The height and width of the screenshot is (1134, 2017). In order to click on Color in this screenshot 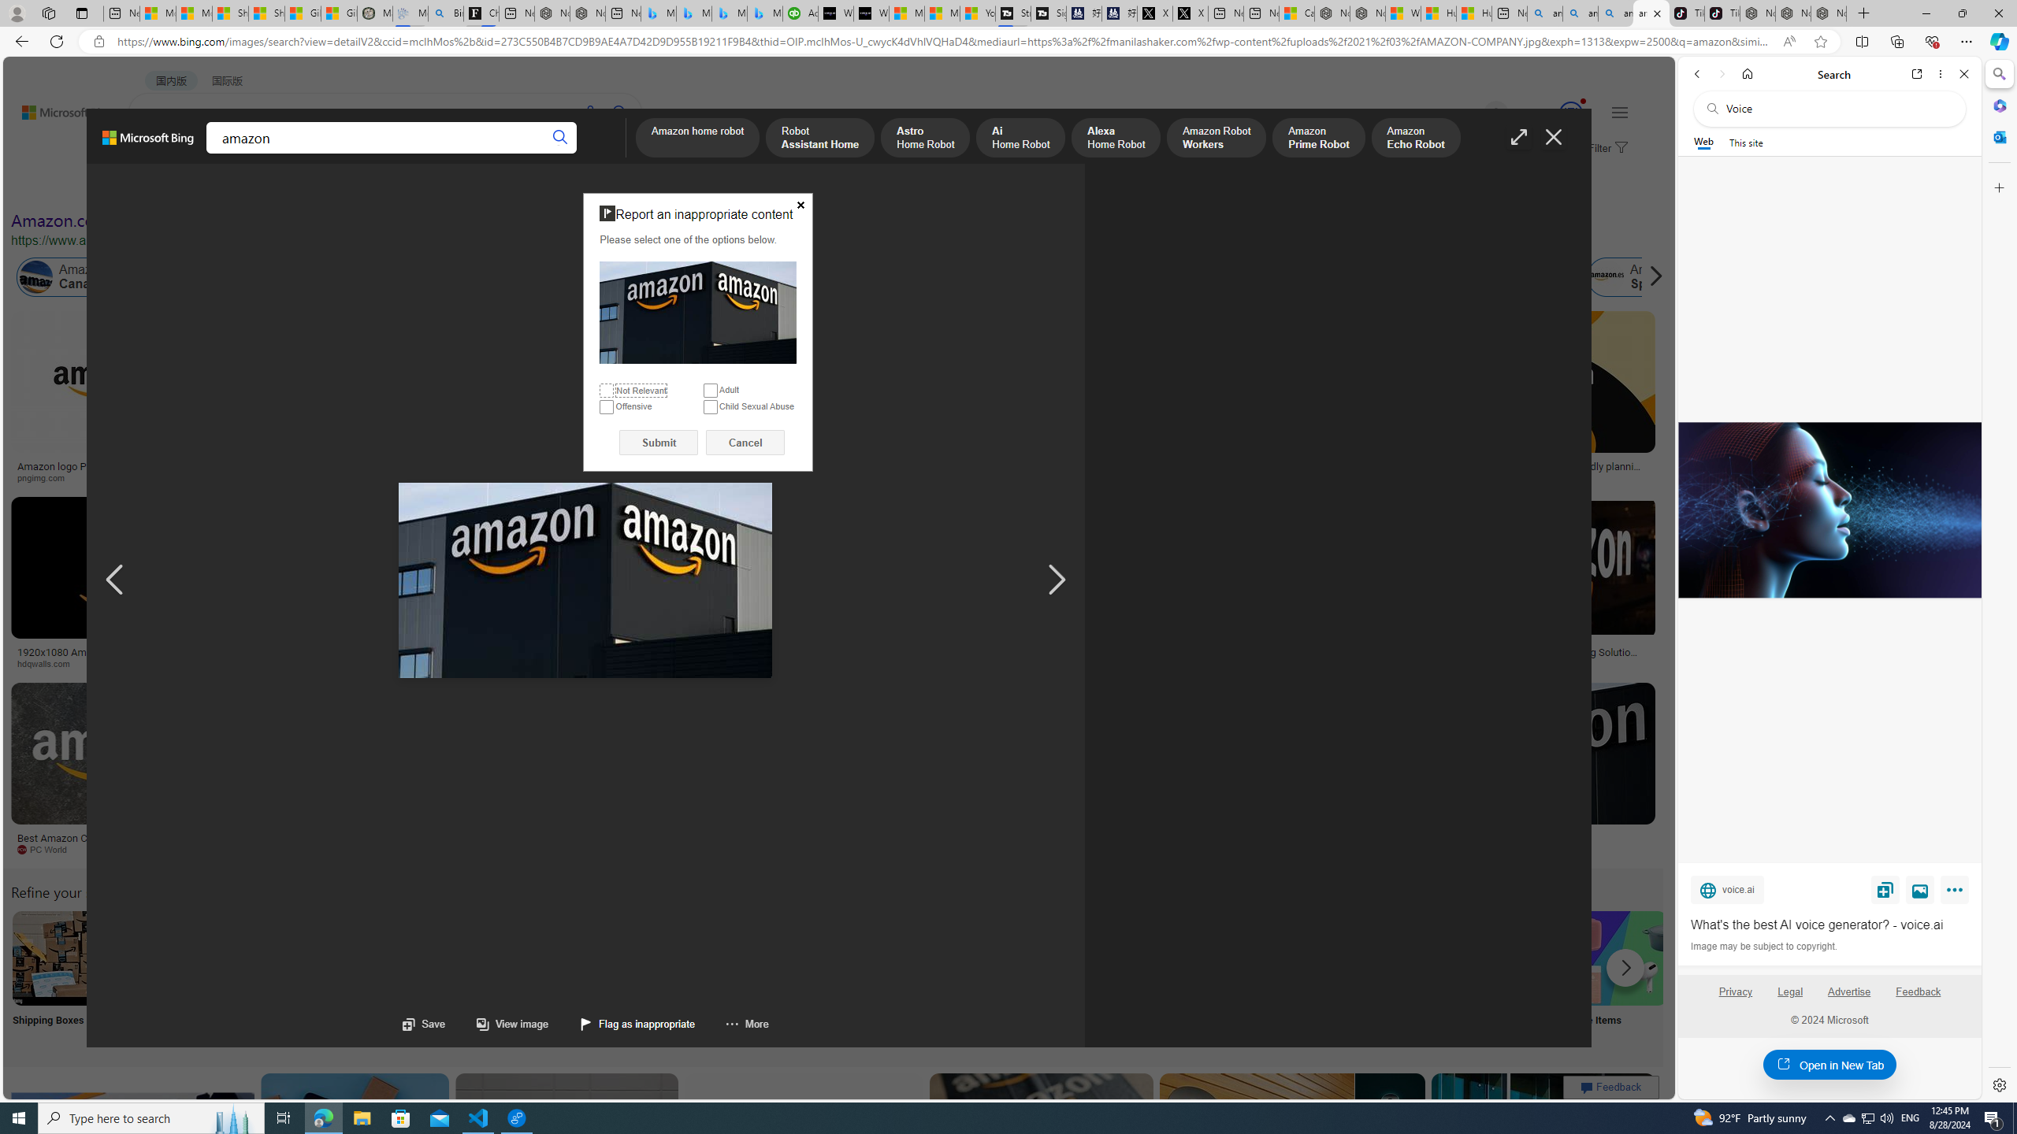, I will do `click(241, 187)`.